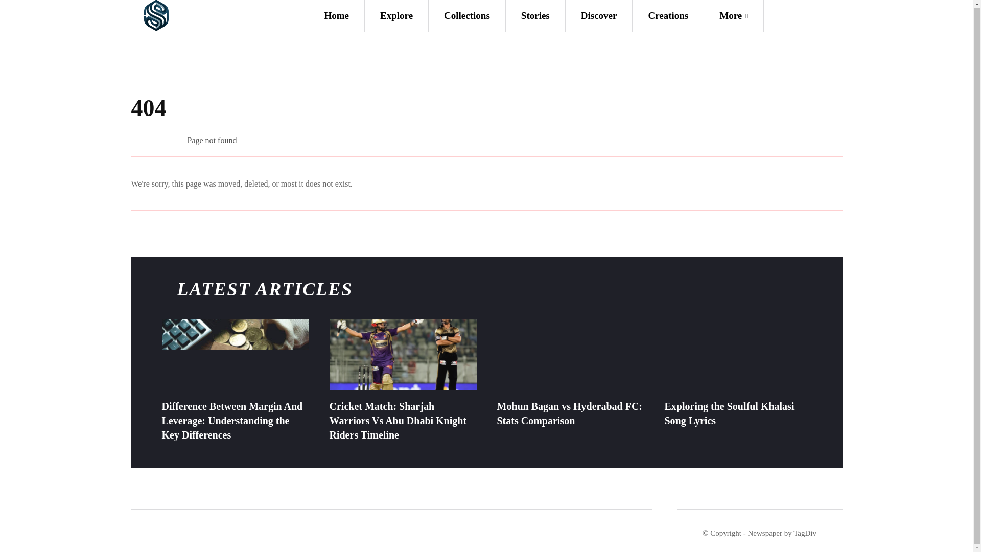 The width and height of the screenshot is (981, 552). What do you see at coordinates (729, 413) in the screenshot?
I see `Exploring the Soulful Khalasi Song Lyrics` at bounding box center [729, 413].